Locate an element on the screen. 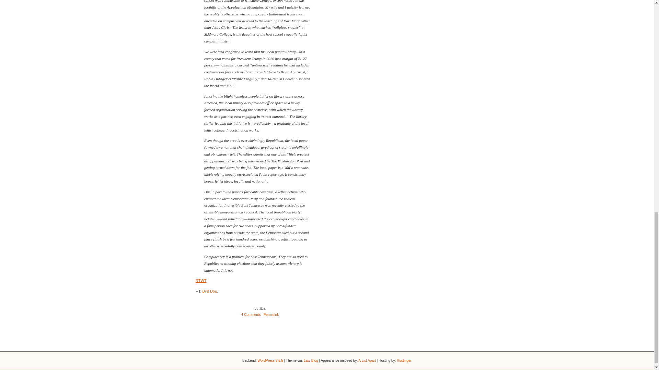 The width and height of the screenshot is (659, 370). Law-Blog is located at coordinates (311, 360).